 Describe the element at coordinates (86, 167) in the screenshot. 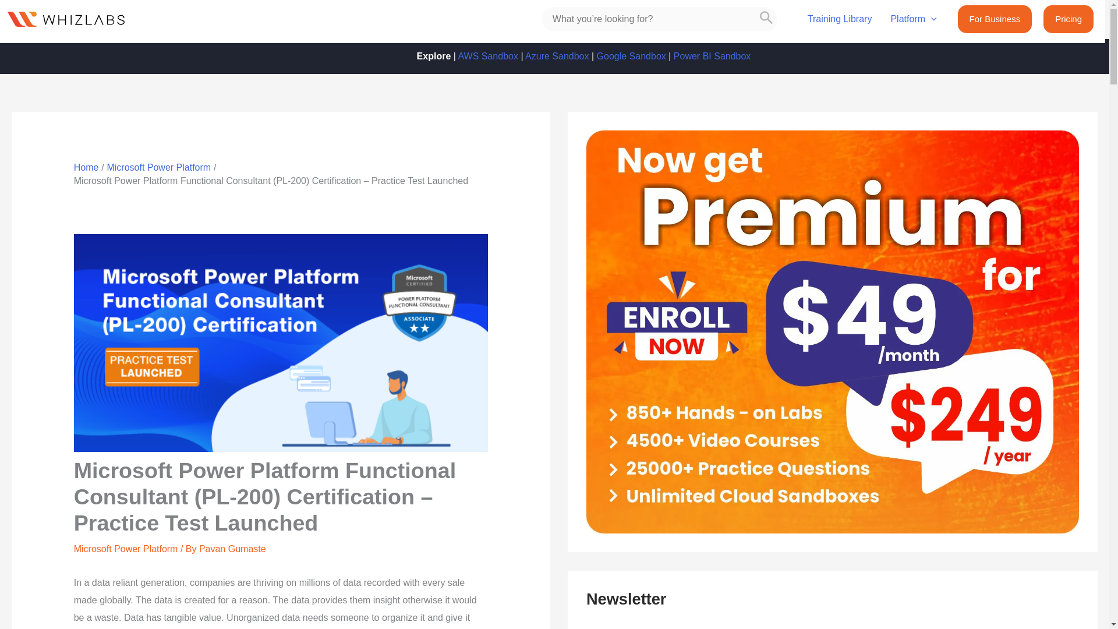

I see `Home` at that location.